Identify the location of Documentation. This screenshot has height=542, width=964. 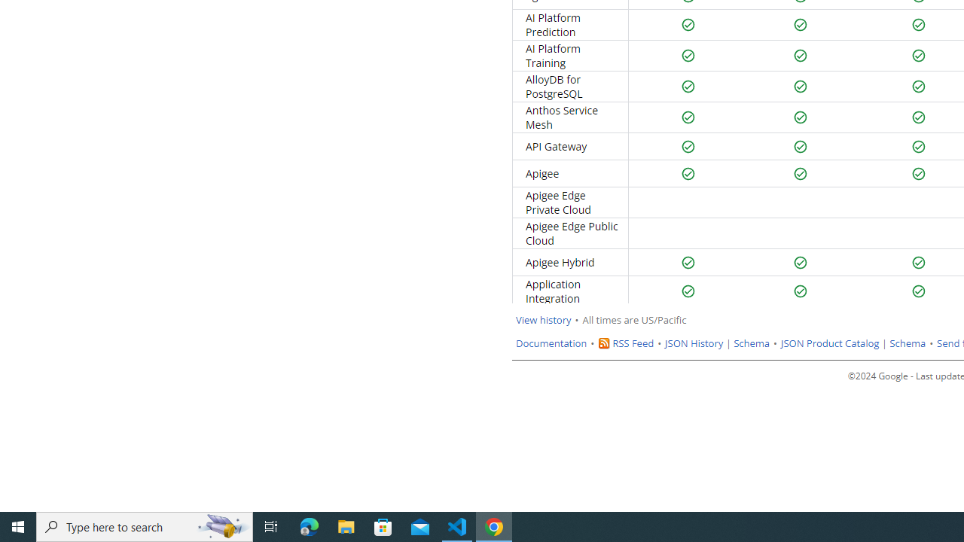
(551, 343).